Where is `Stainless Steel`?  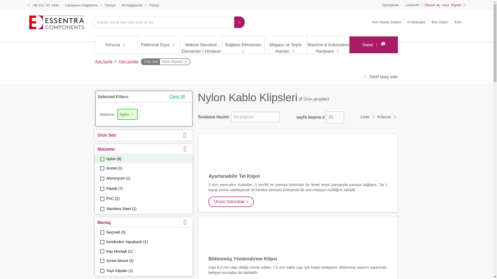
Stainless Steel is located at coordinates (102, 209).